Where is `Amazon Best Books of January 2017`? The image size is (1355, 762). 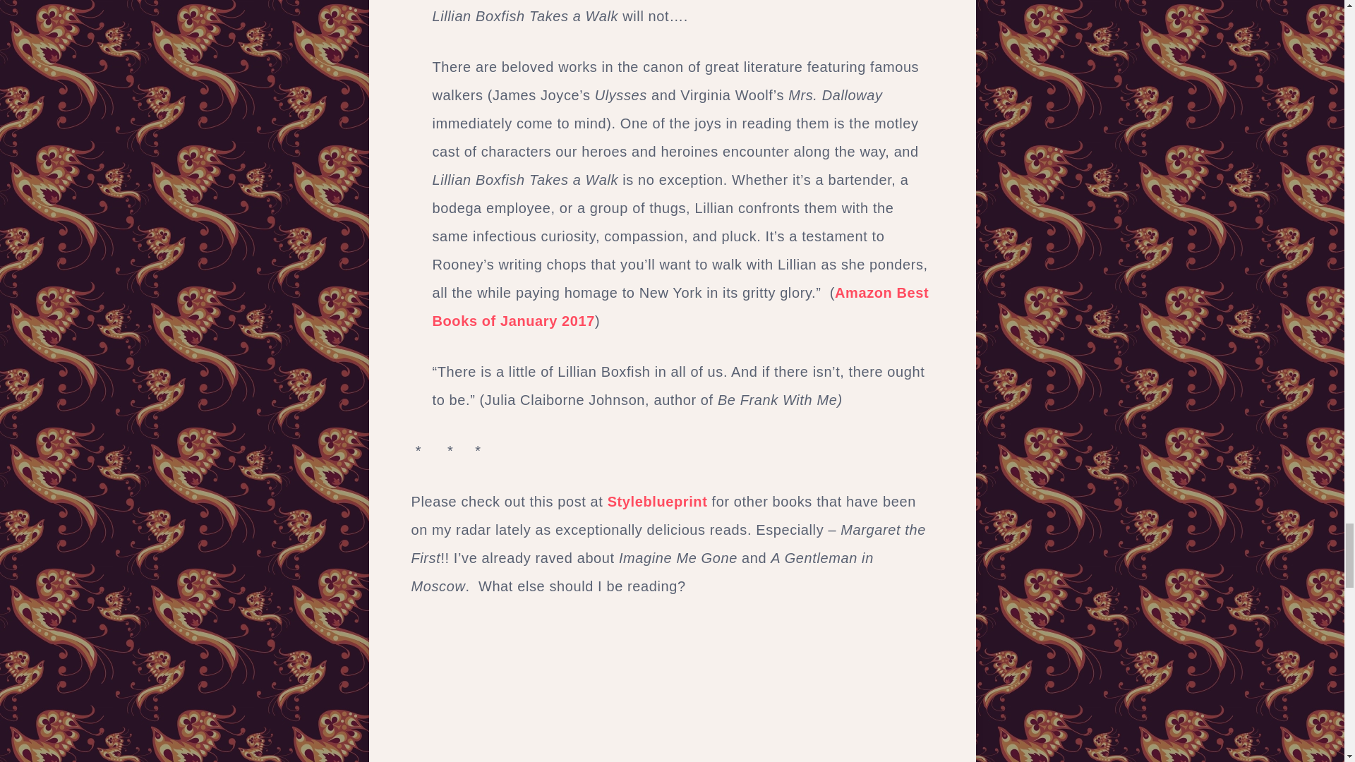 Amazon Best Books of January 2017 is located at coordinates (680, 306).